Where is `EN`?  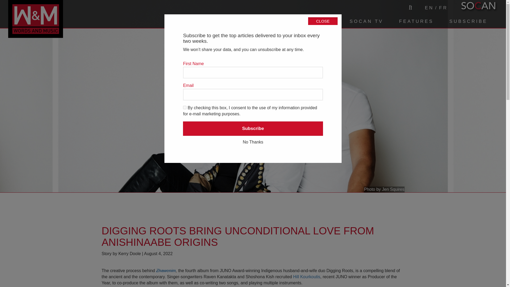 EN is located at coordinates (429, 8).